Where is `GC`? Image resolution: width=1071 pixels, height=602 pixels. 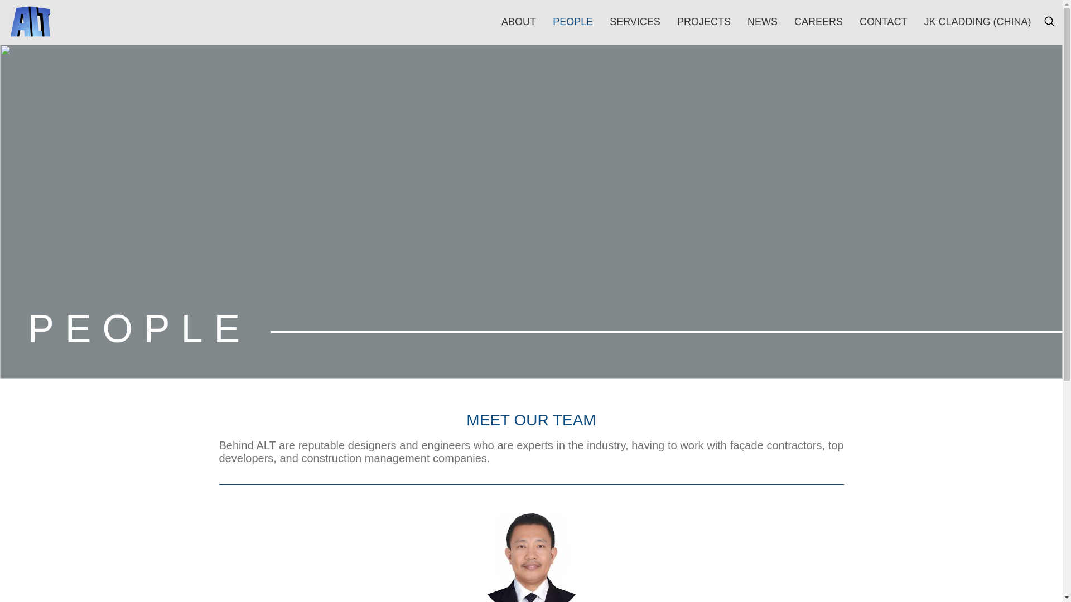 GC is located at coordinates (317, 263).